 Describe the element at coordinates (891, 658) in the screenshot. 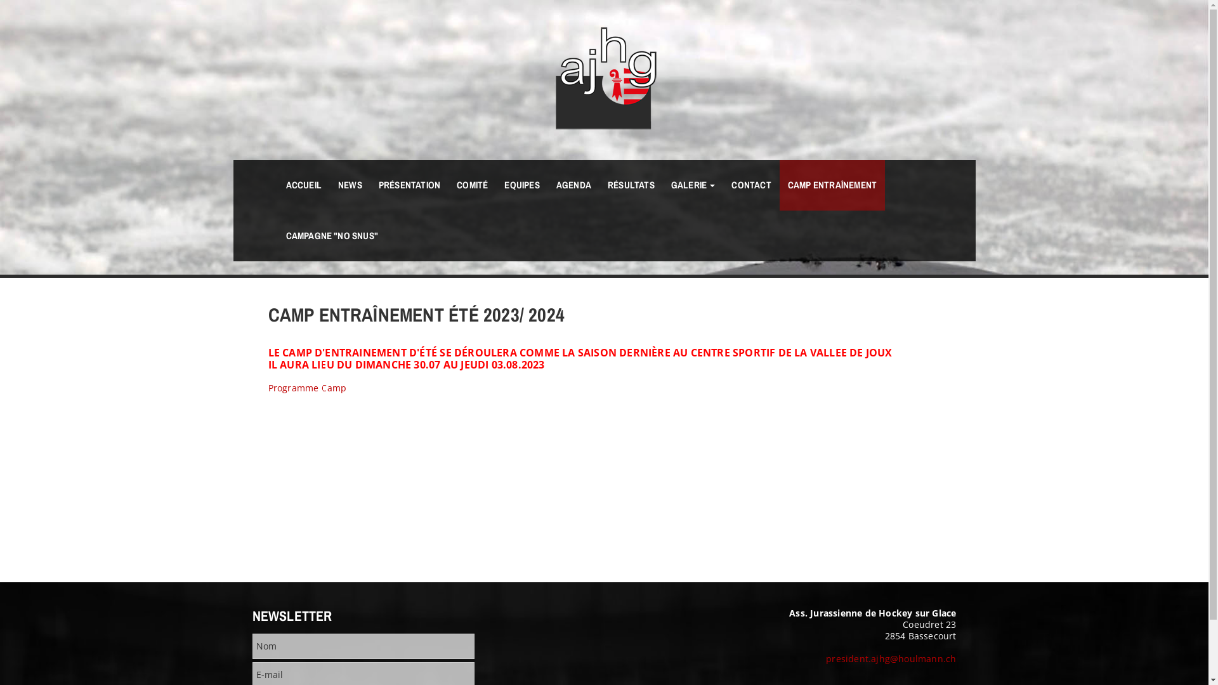

I see `president.ajhg@houlmann.ch` at that location.